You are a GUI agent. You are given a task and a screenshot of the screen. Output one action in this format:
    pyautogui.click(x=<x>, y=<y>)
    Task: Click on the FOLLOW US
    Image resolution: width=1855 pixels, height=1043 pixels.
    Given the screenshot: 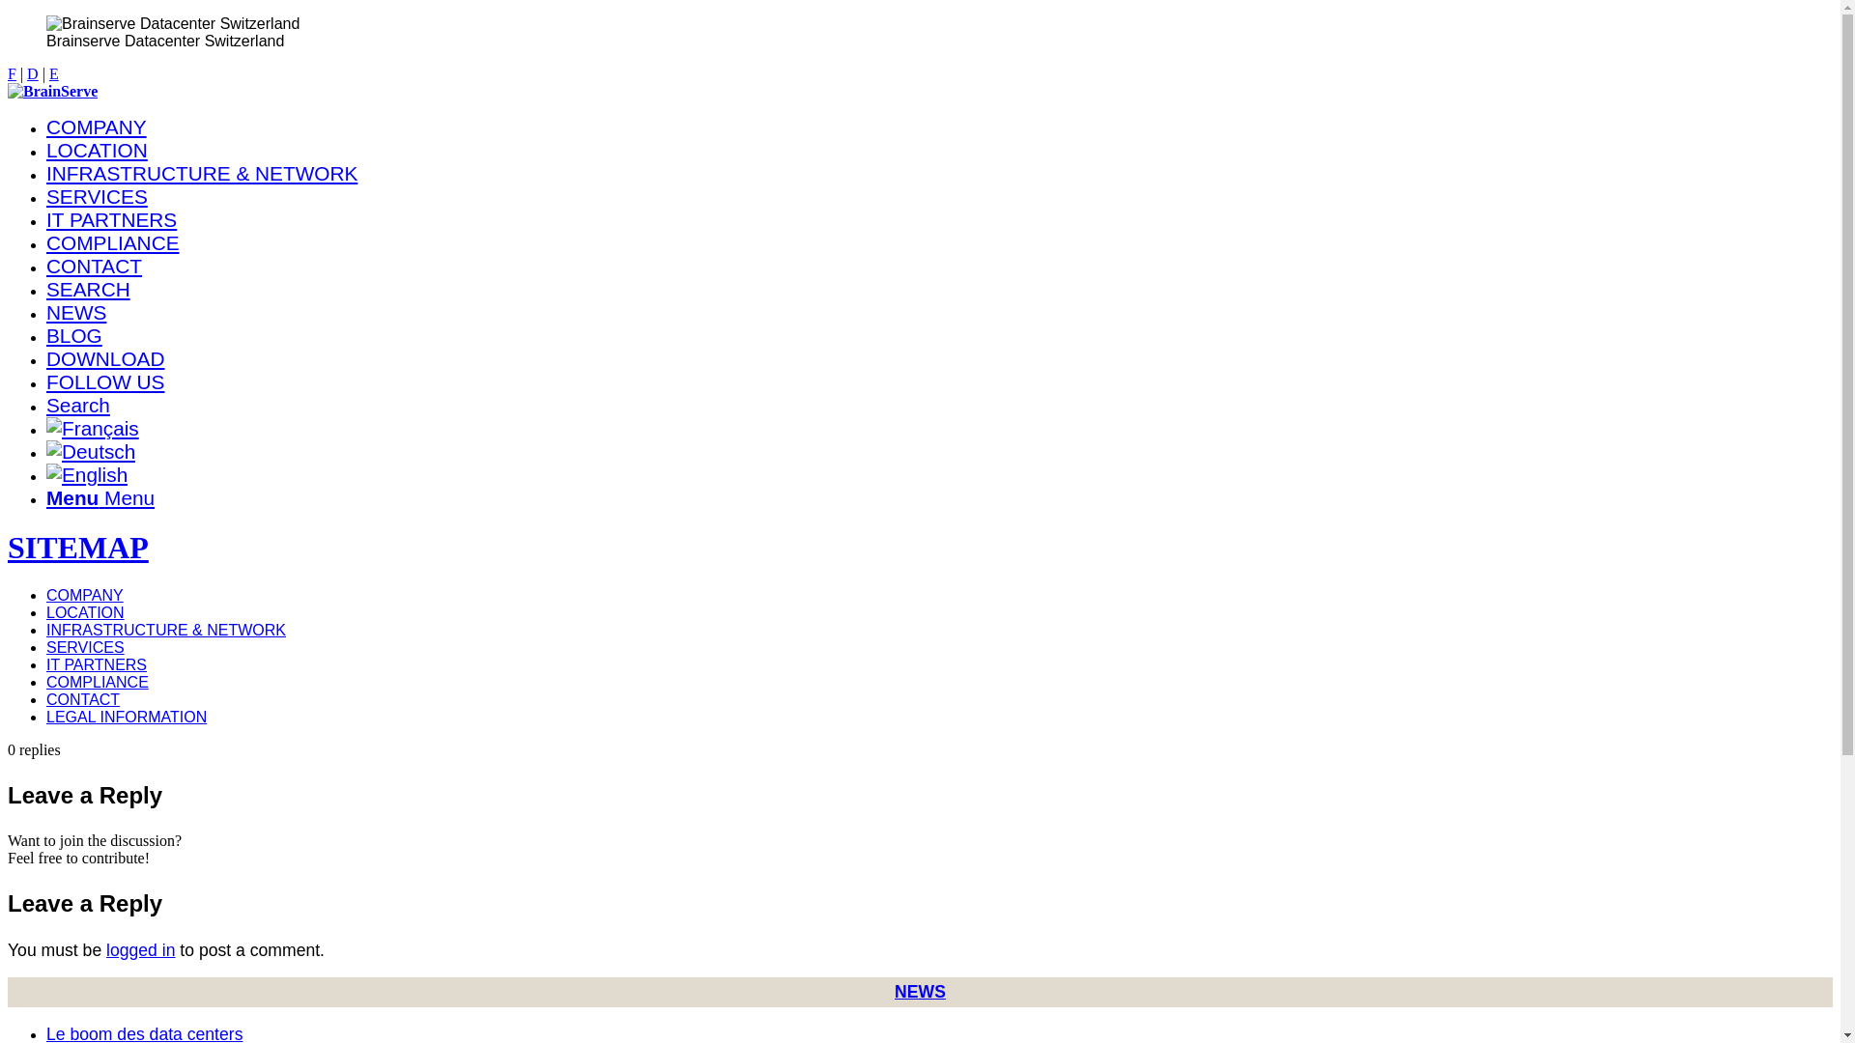 What is the action you would take?
    pyautogui.click(x=106, y=382)
    